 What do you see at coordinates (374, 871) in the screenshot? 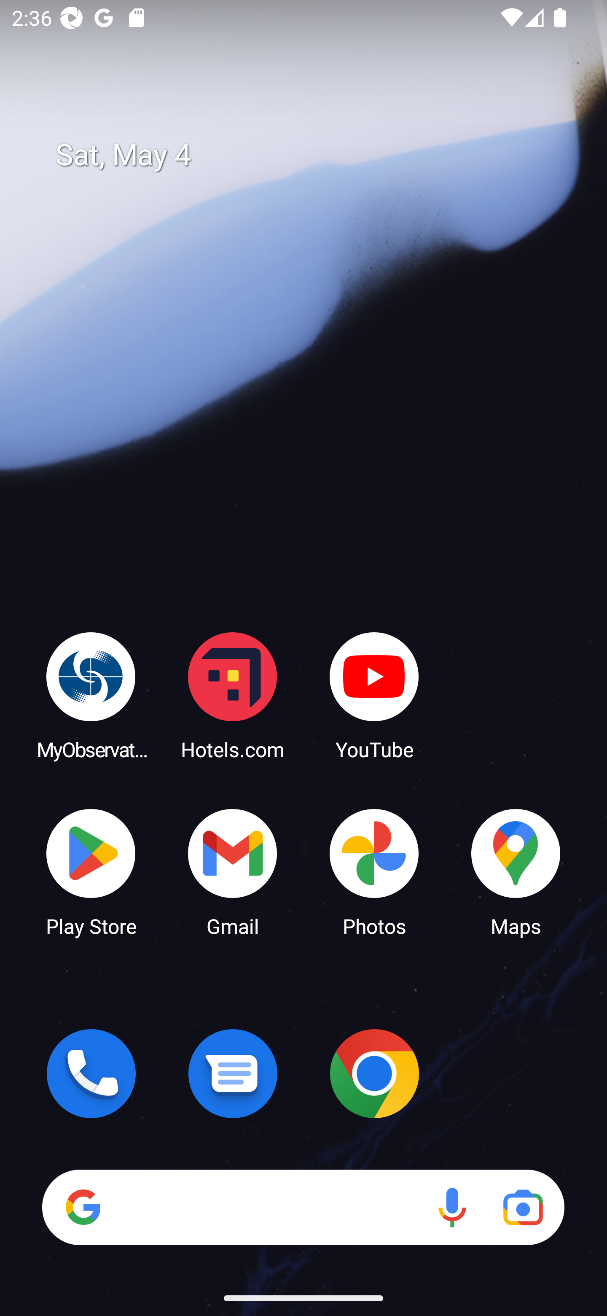
I see `Photos` at bounding box center [374, 871].